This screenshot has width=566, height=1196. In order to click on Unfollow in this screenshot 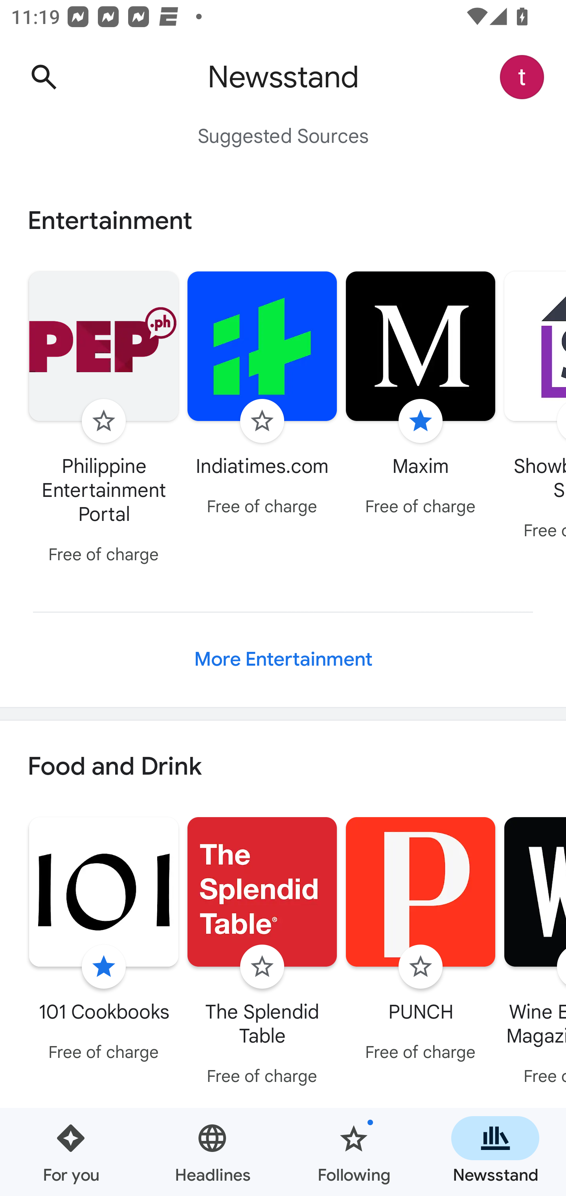, I will do `click(421, 421)`.